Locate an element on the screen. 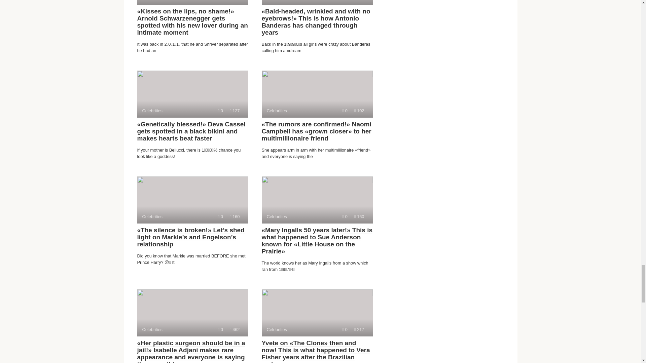 The height and width of the screenshot is (363, 646). Views is located at coordinates (317, 94).